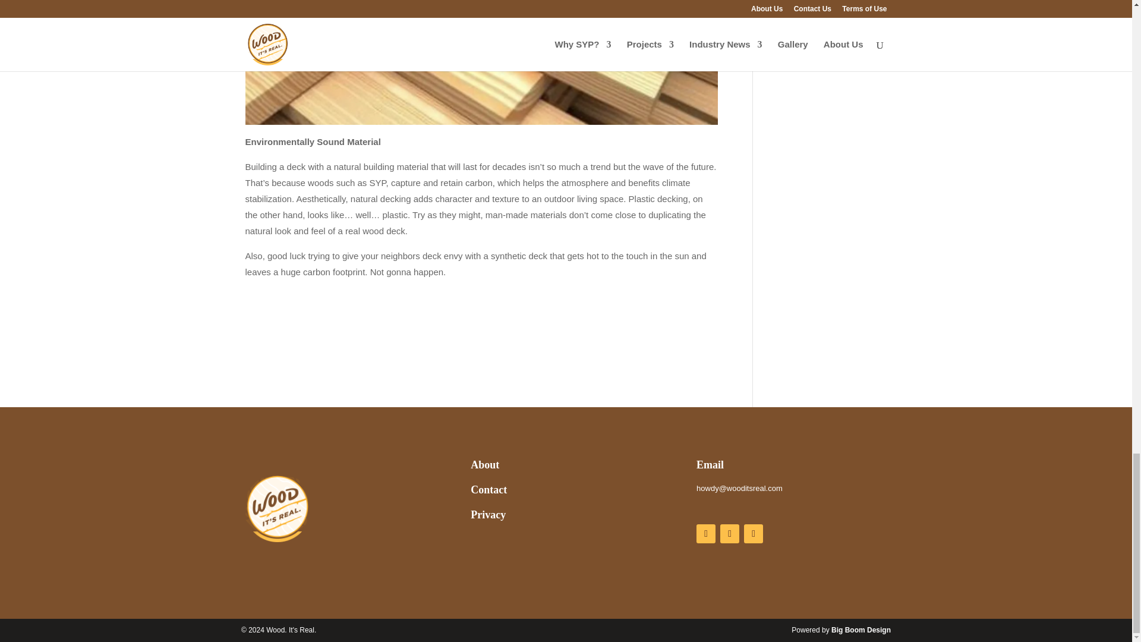 This screenshot has height=642, width=1141. What do you see at coordinates (277, 508) in the screenshot?
I see `logo-wooditsreal` at bounding box center [277, 508].